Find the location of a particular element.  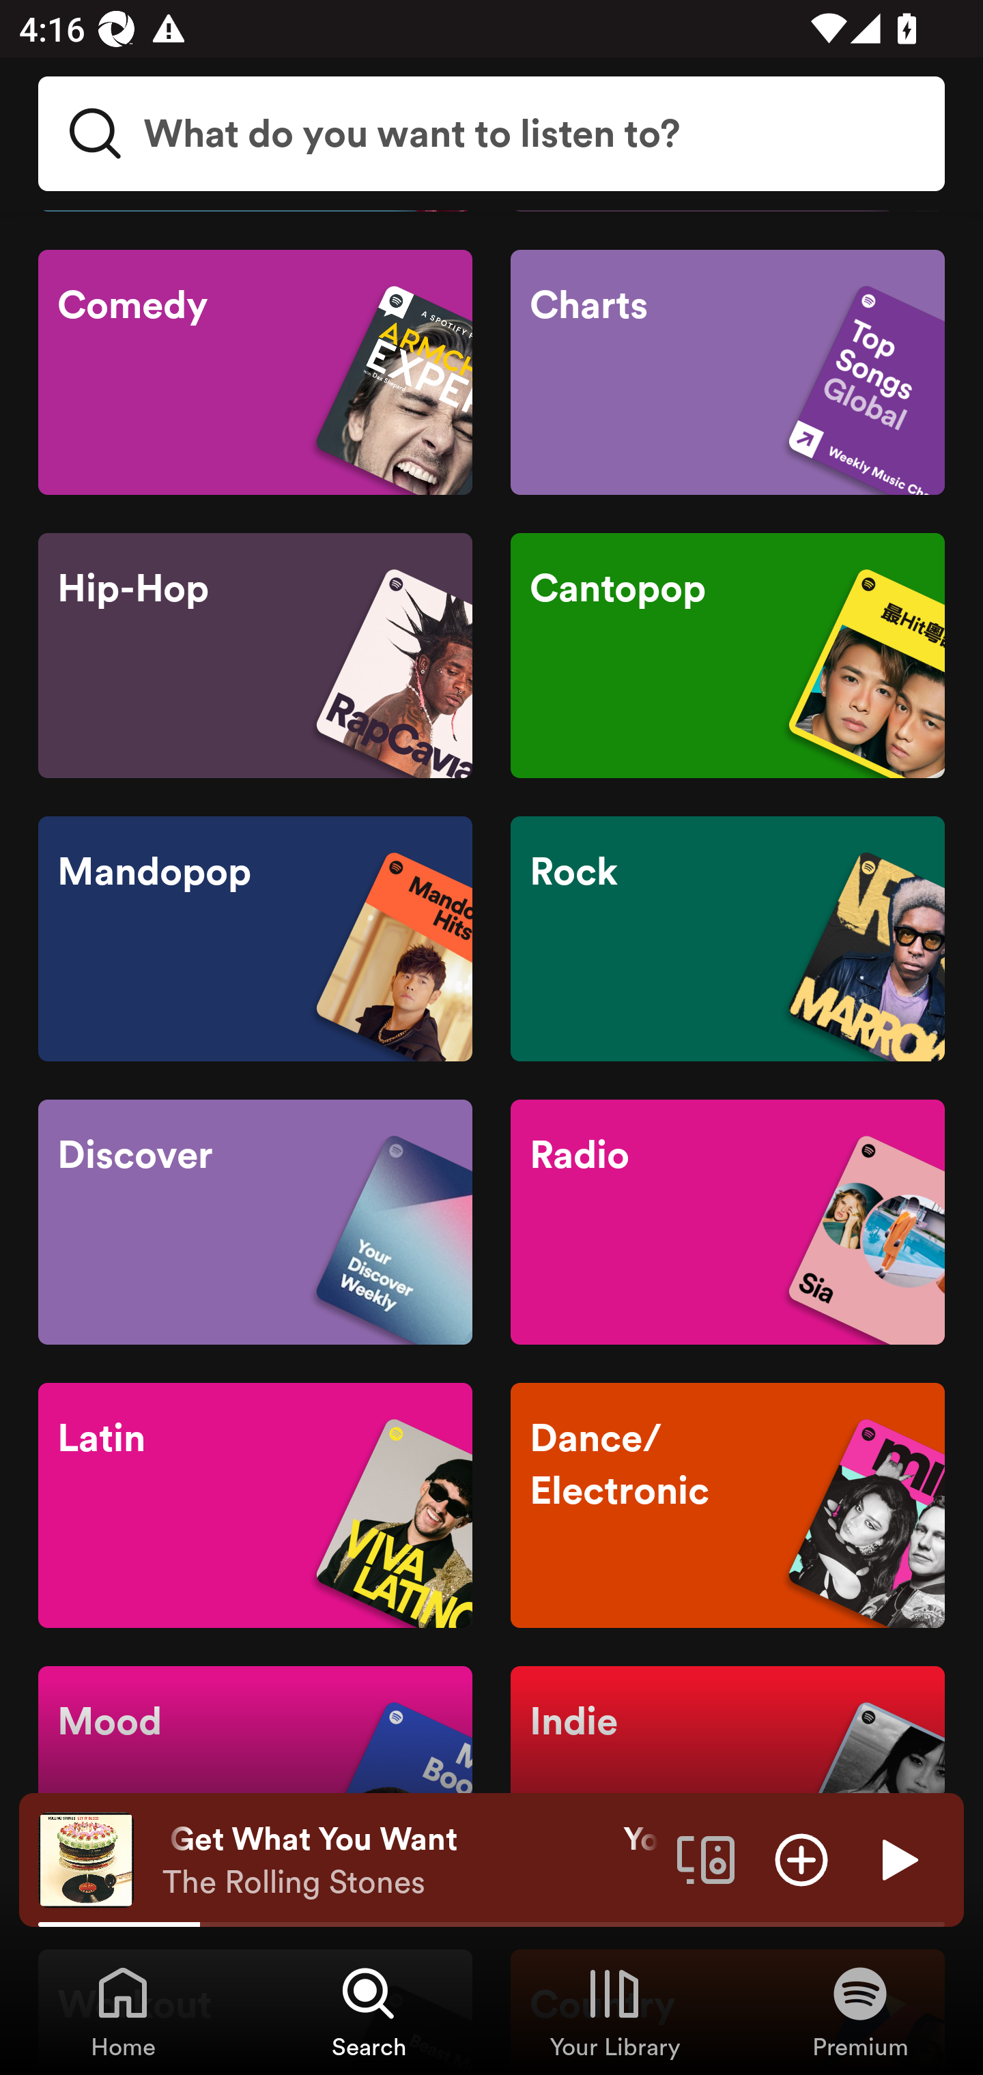

Rock is located at coordinates (727, 939).